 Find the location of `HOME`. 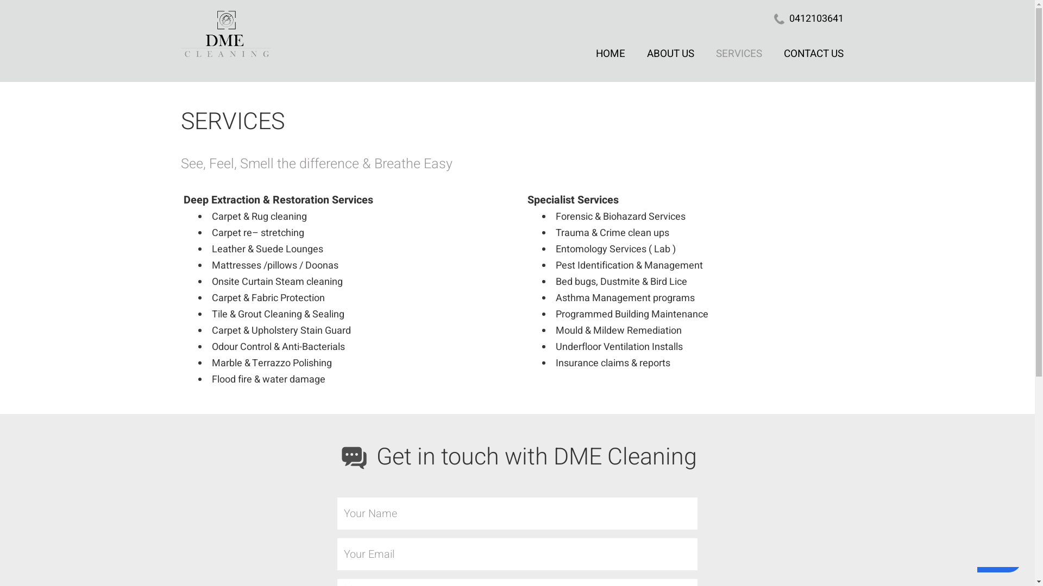

HOME is located at coordinates (610, 53).